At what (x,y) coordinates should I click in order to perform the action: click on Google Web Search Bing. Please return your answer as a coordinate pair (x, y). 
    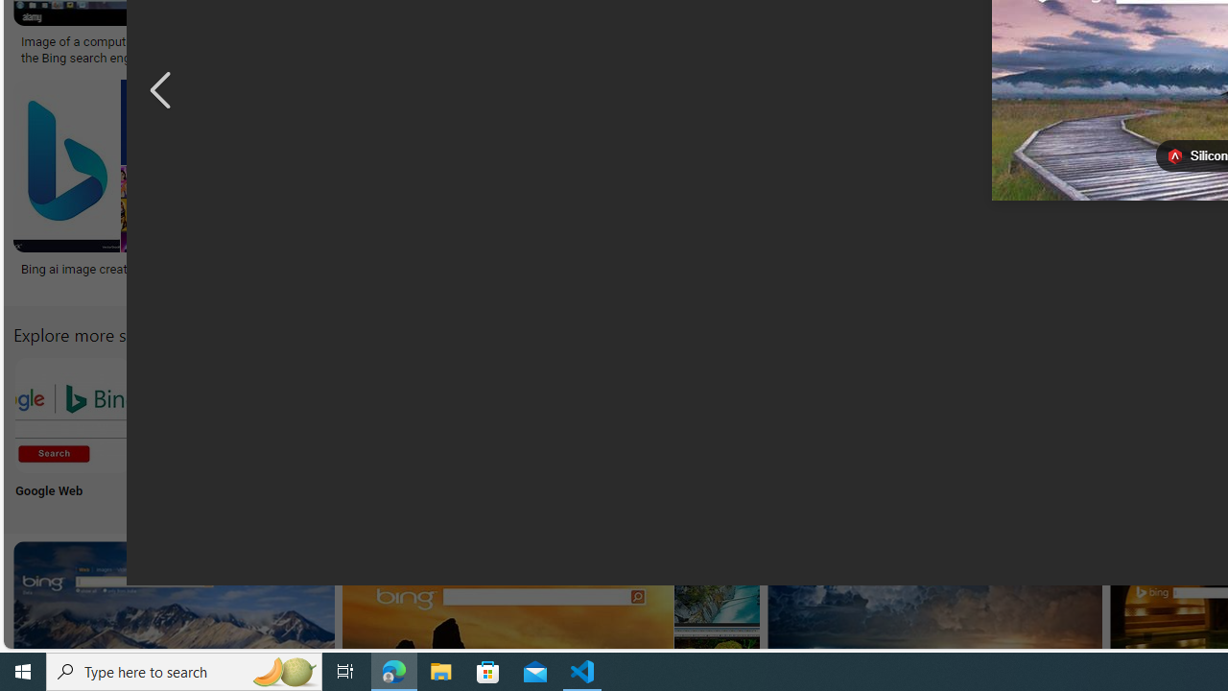
    Looking at the image, I should click on (72, 415).